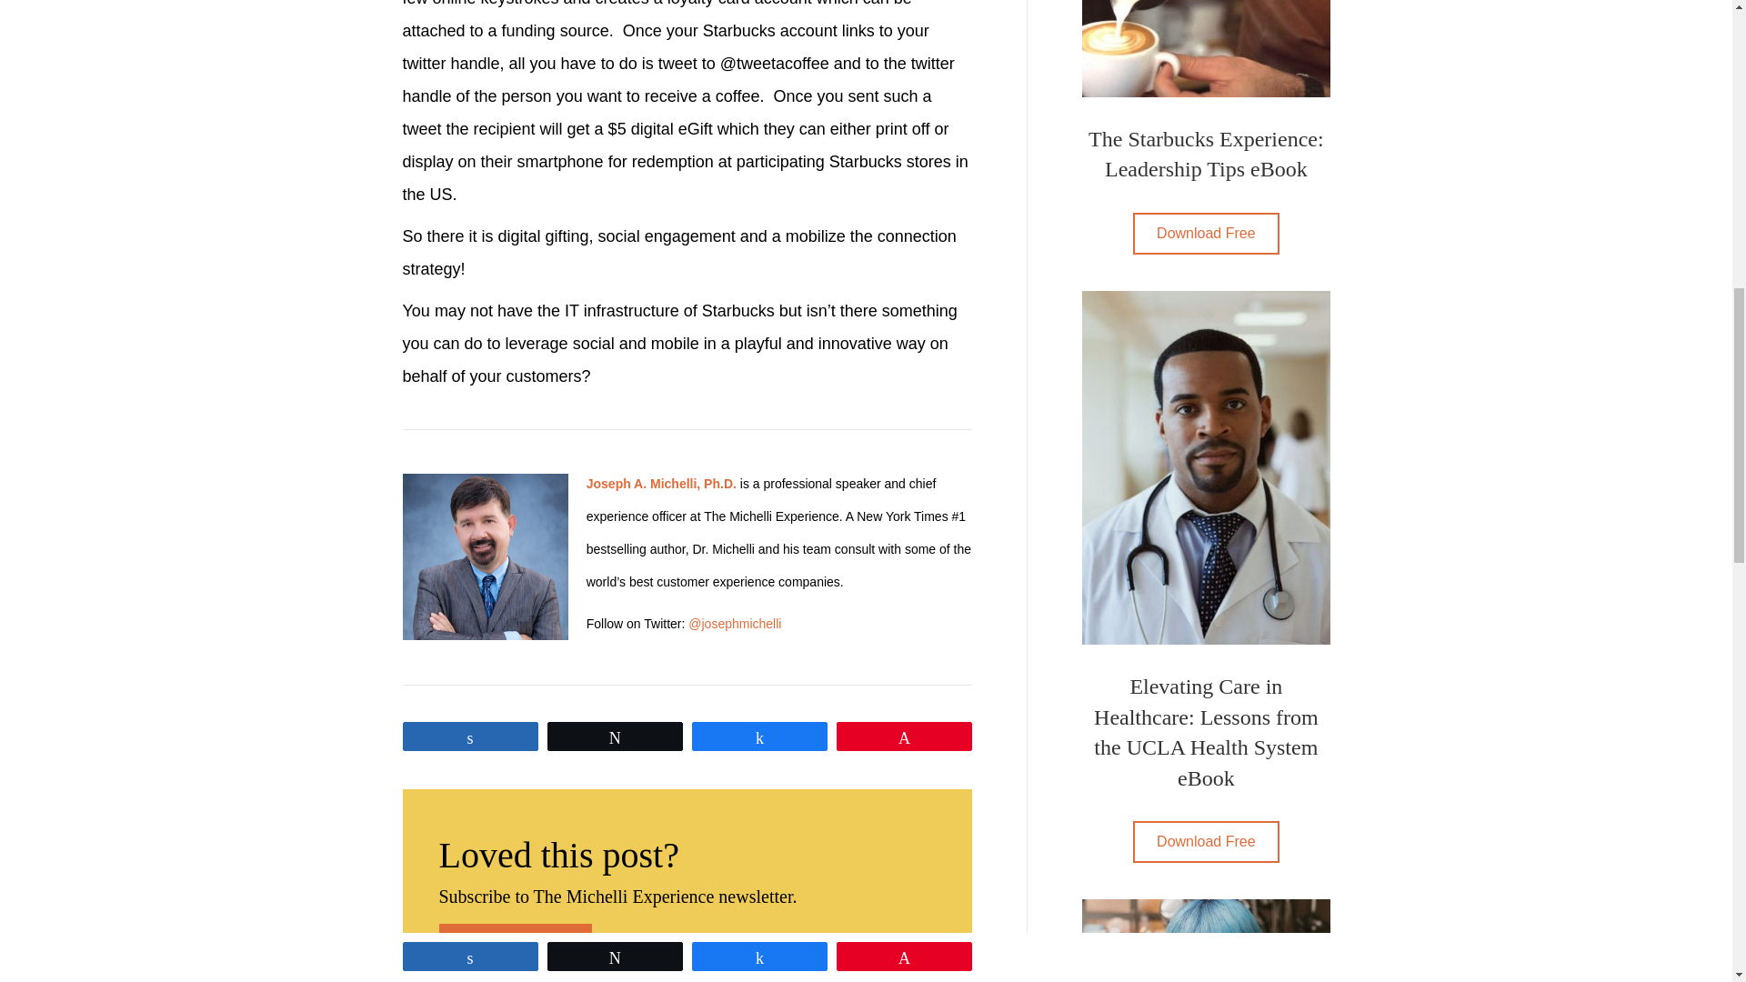 The width and height of the screenshot is (1746, 982). What do you see at coordinates (484, 556) in the screenshot?
I see `Smoke over black background` at bounding box center [484, 556].